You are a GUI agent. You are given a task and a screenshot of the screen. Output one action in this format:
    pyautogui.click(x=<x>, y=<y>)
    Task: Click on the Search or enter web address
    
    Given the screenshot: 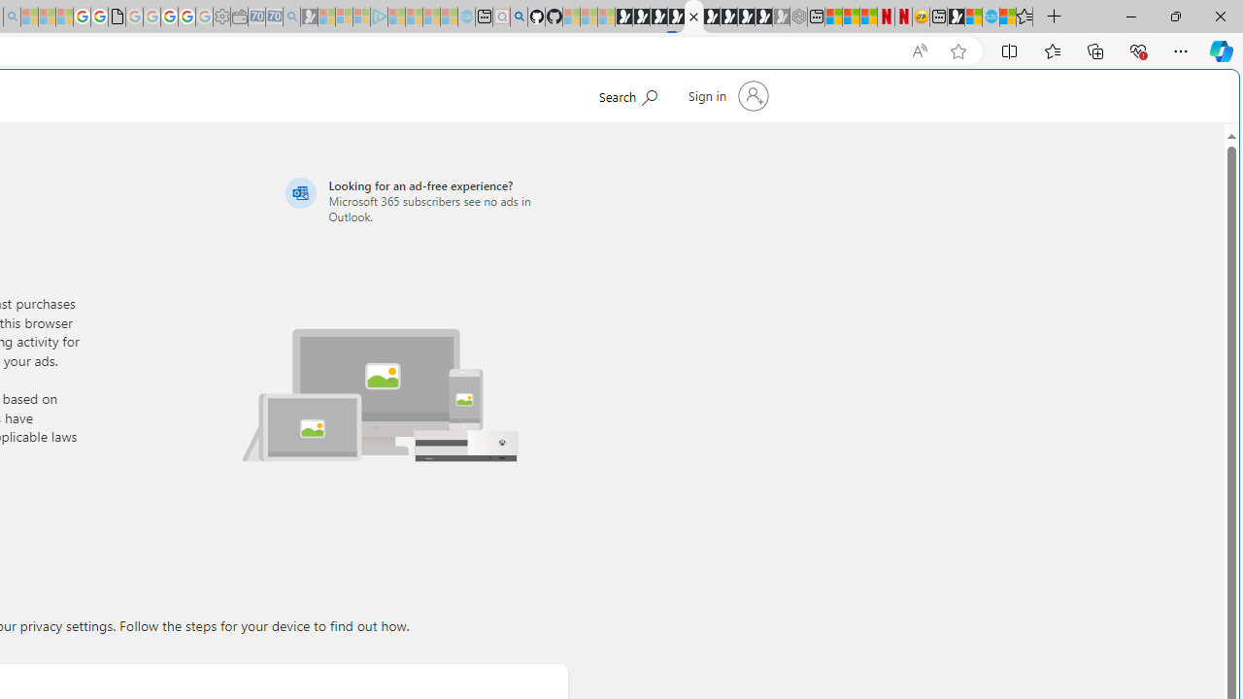 What is the action you would take?
    pyautogui.click(x=334, y=186)
    